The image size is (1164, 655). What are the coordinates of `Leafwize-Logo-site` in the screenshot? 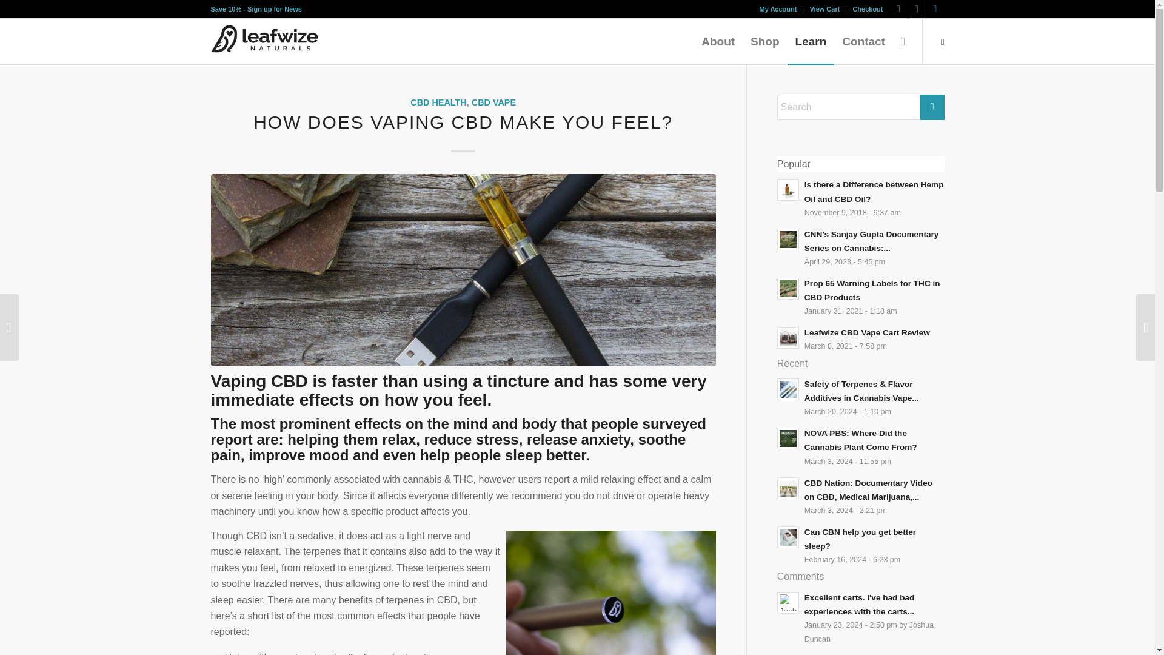 It's located at (274, 39).